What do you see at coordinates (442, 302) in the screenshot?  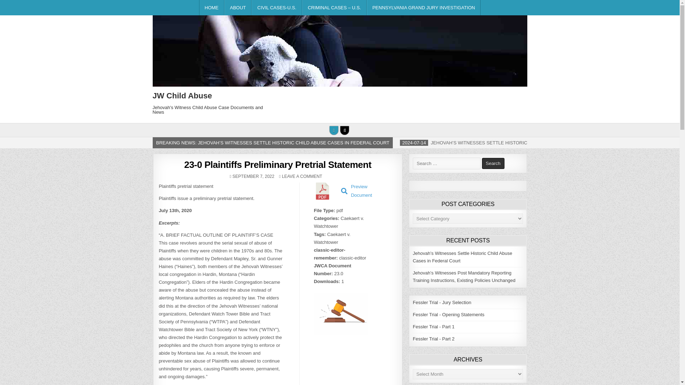 I see `Fessler Trial - Jury Selection` at bounding box center [442, 302].